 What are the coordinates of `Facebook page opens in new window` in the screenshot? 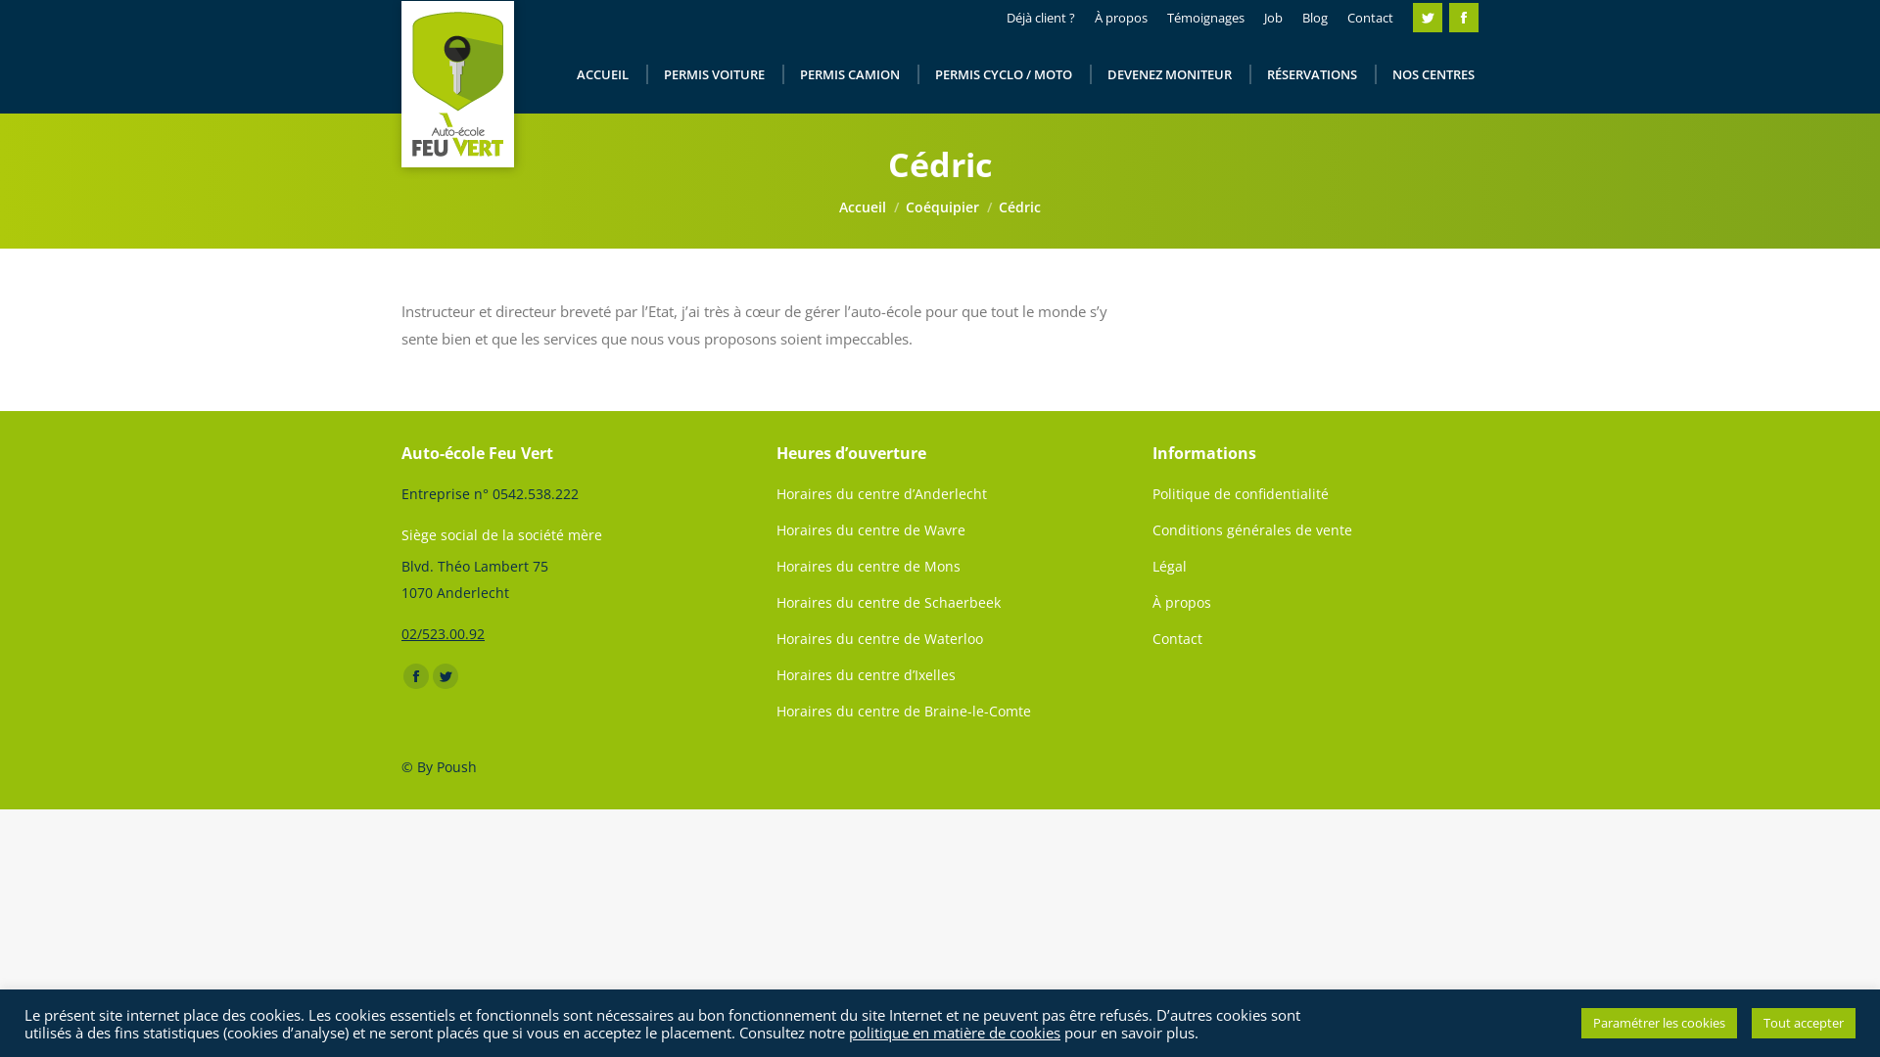 It's located at (416, 676).